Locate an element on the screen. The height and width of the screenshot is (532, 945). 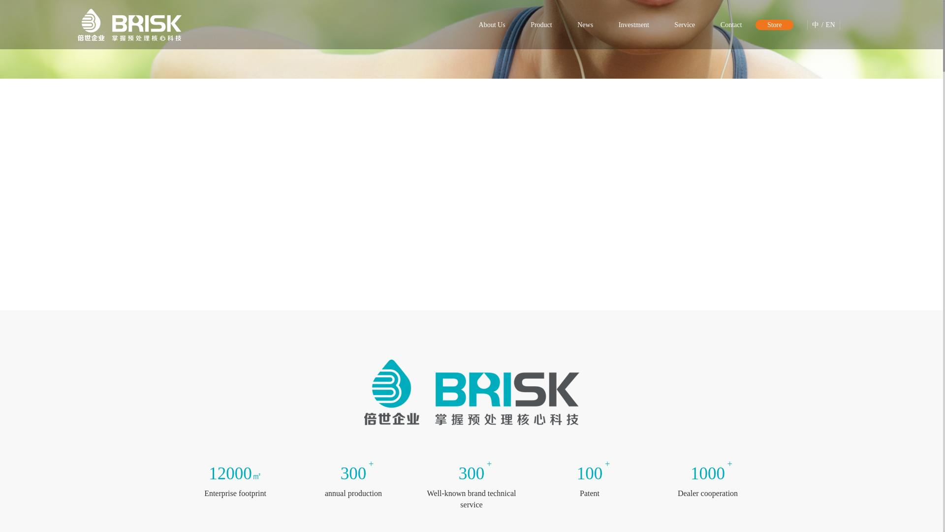
Investment is located at coordinates (633, 25).